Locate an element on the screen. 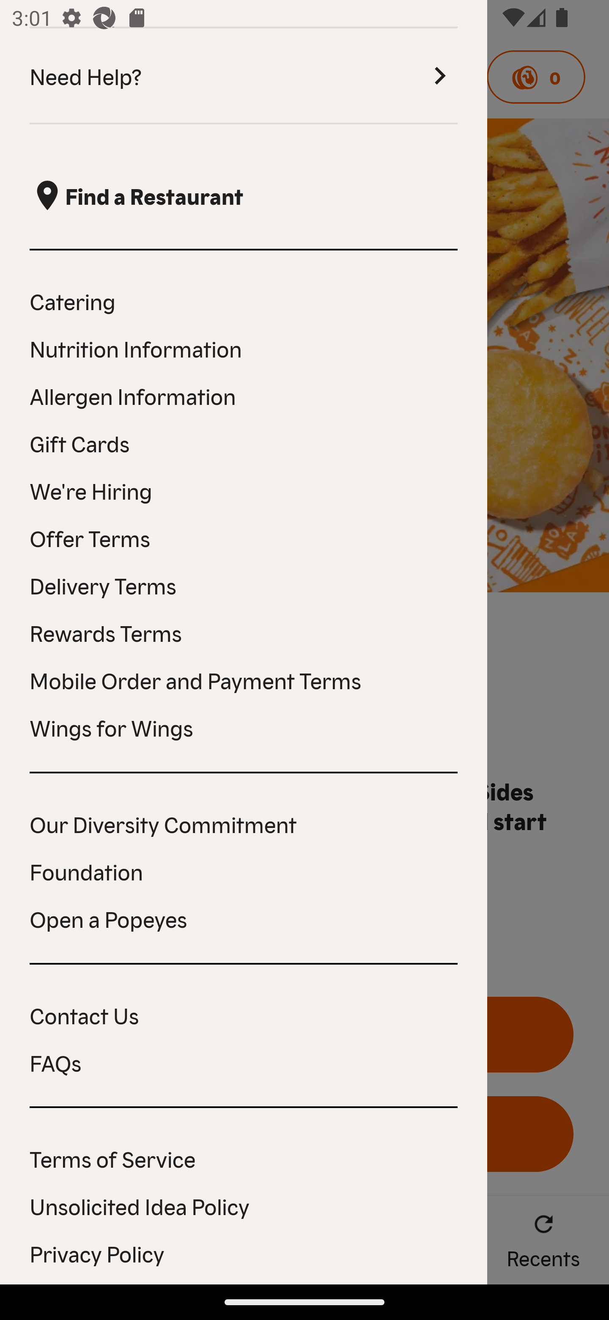 The height and width of the screenshot is (1320, 609). FAQs is located at coordinates (244, 1062).